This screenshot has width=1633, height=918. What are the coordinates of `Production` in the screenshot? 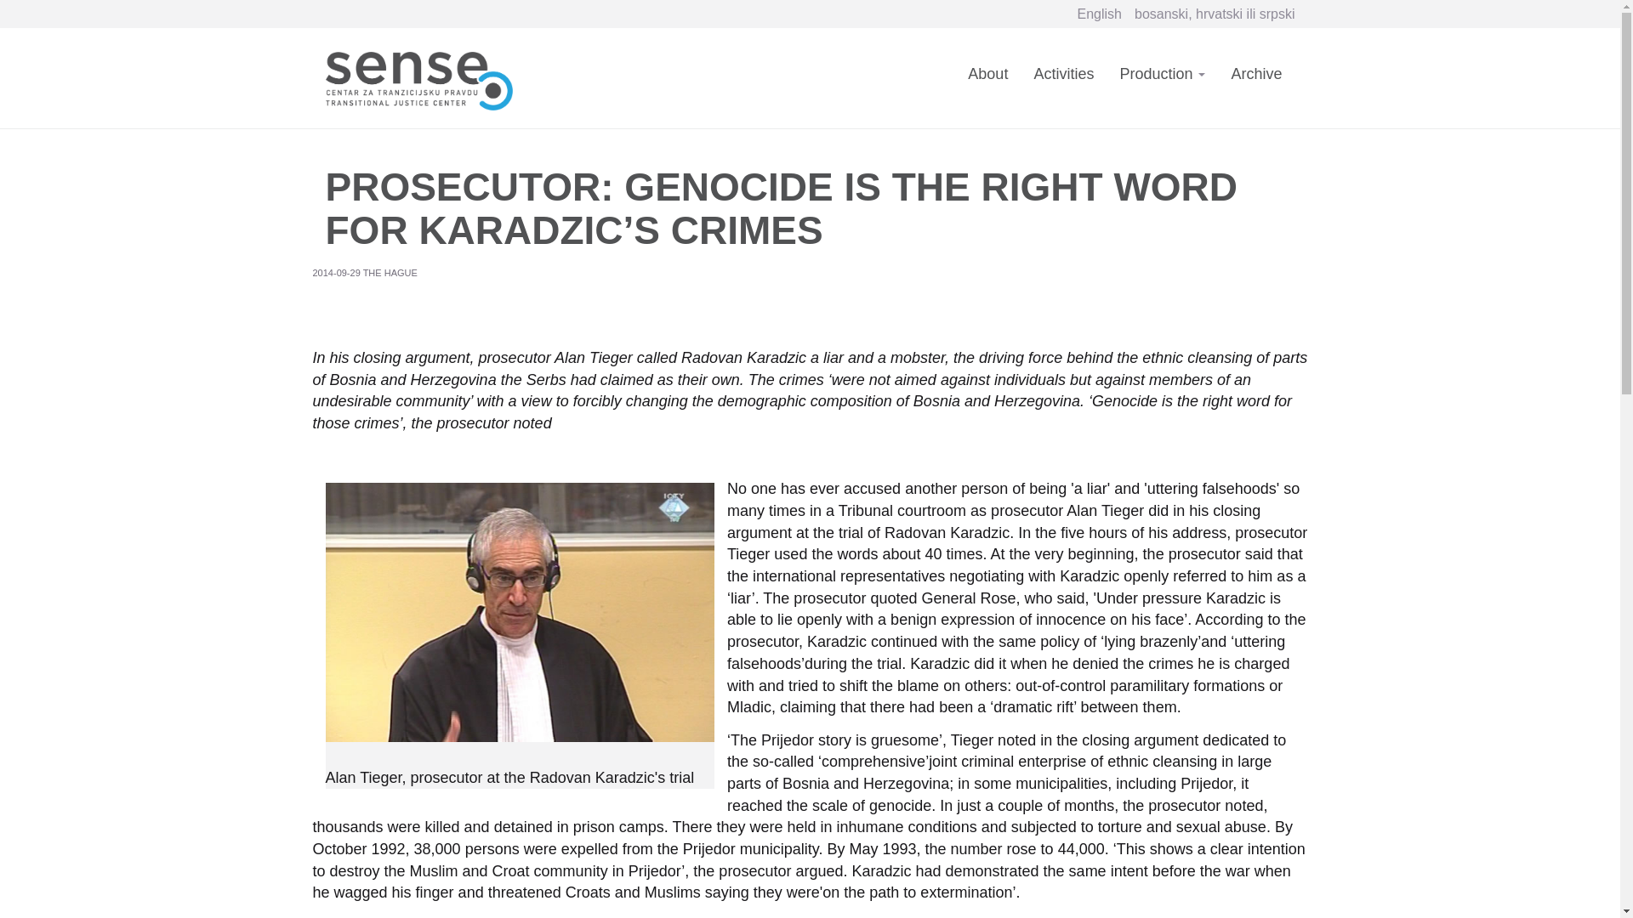 It's located at (70, 185).